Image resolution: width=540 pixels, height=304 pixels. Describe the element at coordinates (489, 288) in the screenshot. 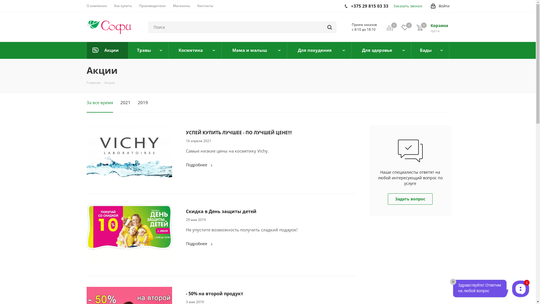

I see `__replain_widget_iframe` at that location.